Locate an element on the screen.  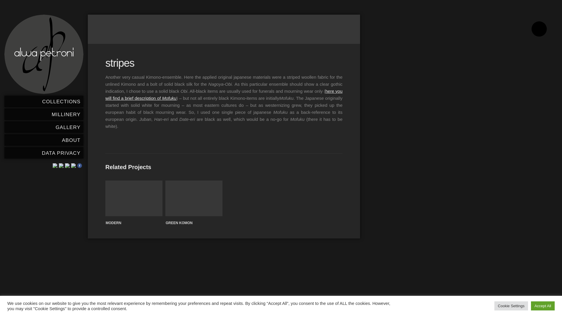
Modern is located at coordinates (113, 223).